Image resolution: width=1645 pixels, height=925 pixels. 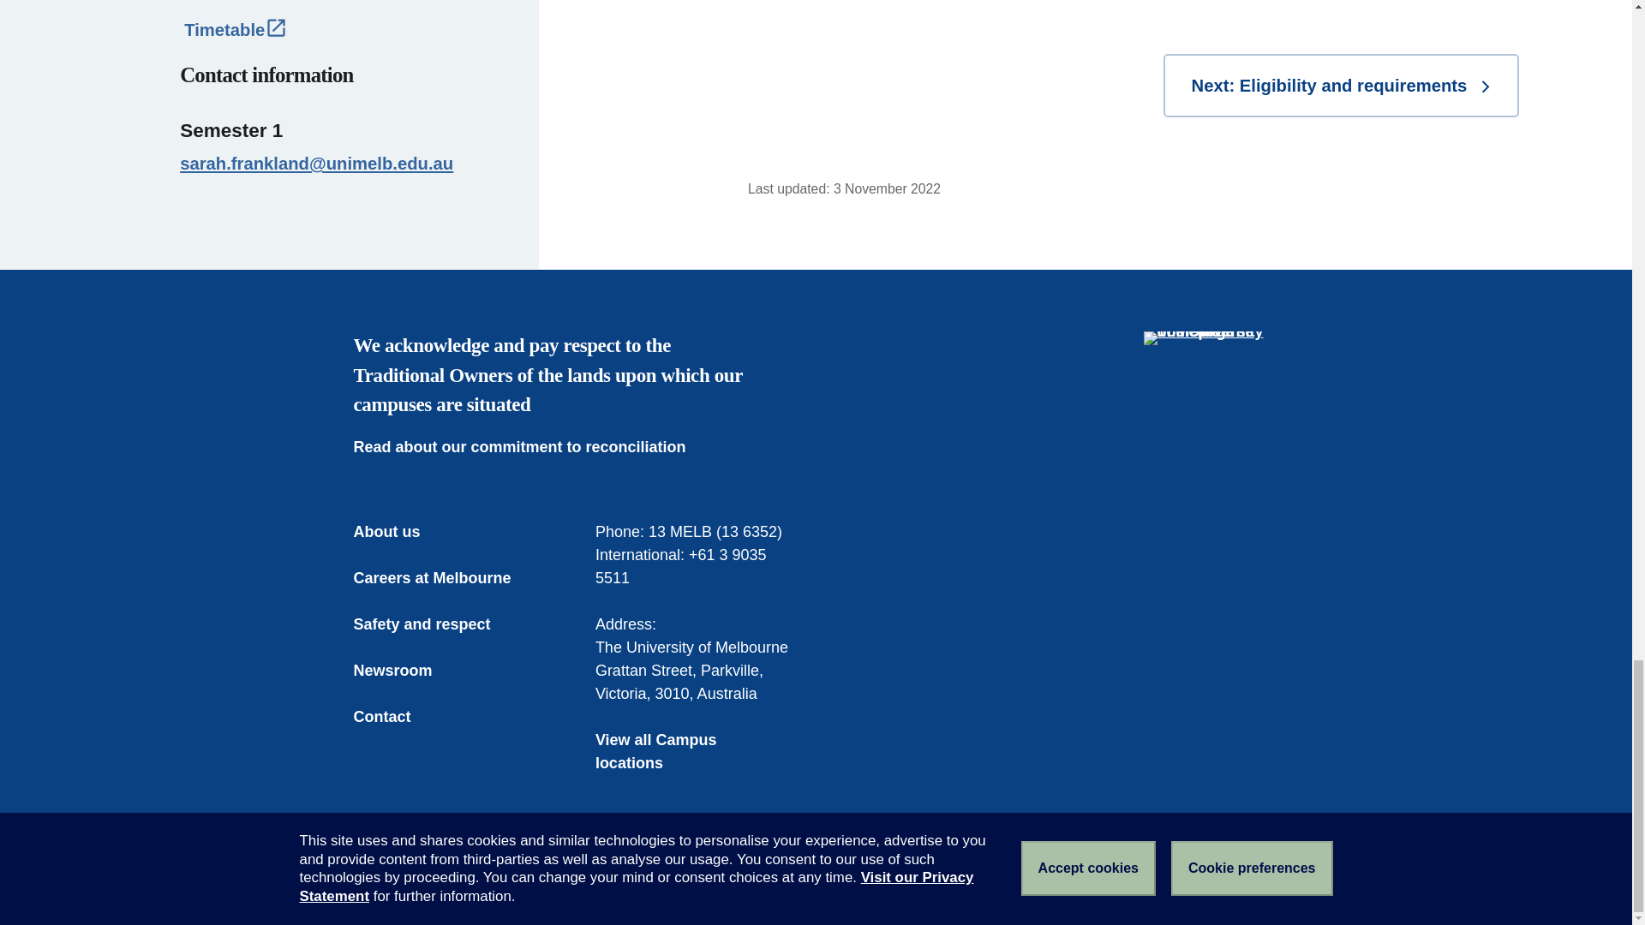 What do you see at coordinates (434, 625) in the screenshot?
I see `Safety and respect` at bounding box center [434, 625].